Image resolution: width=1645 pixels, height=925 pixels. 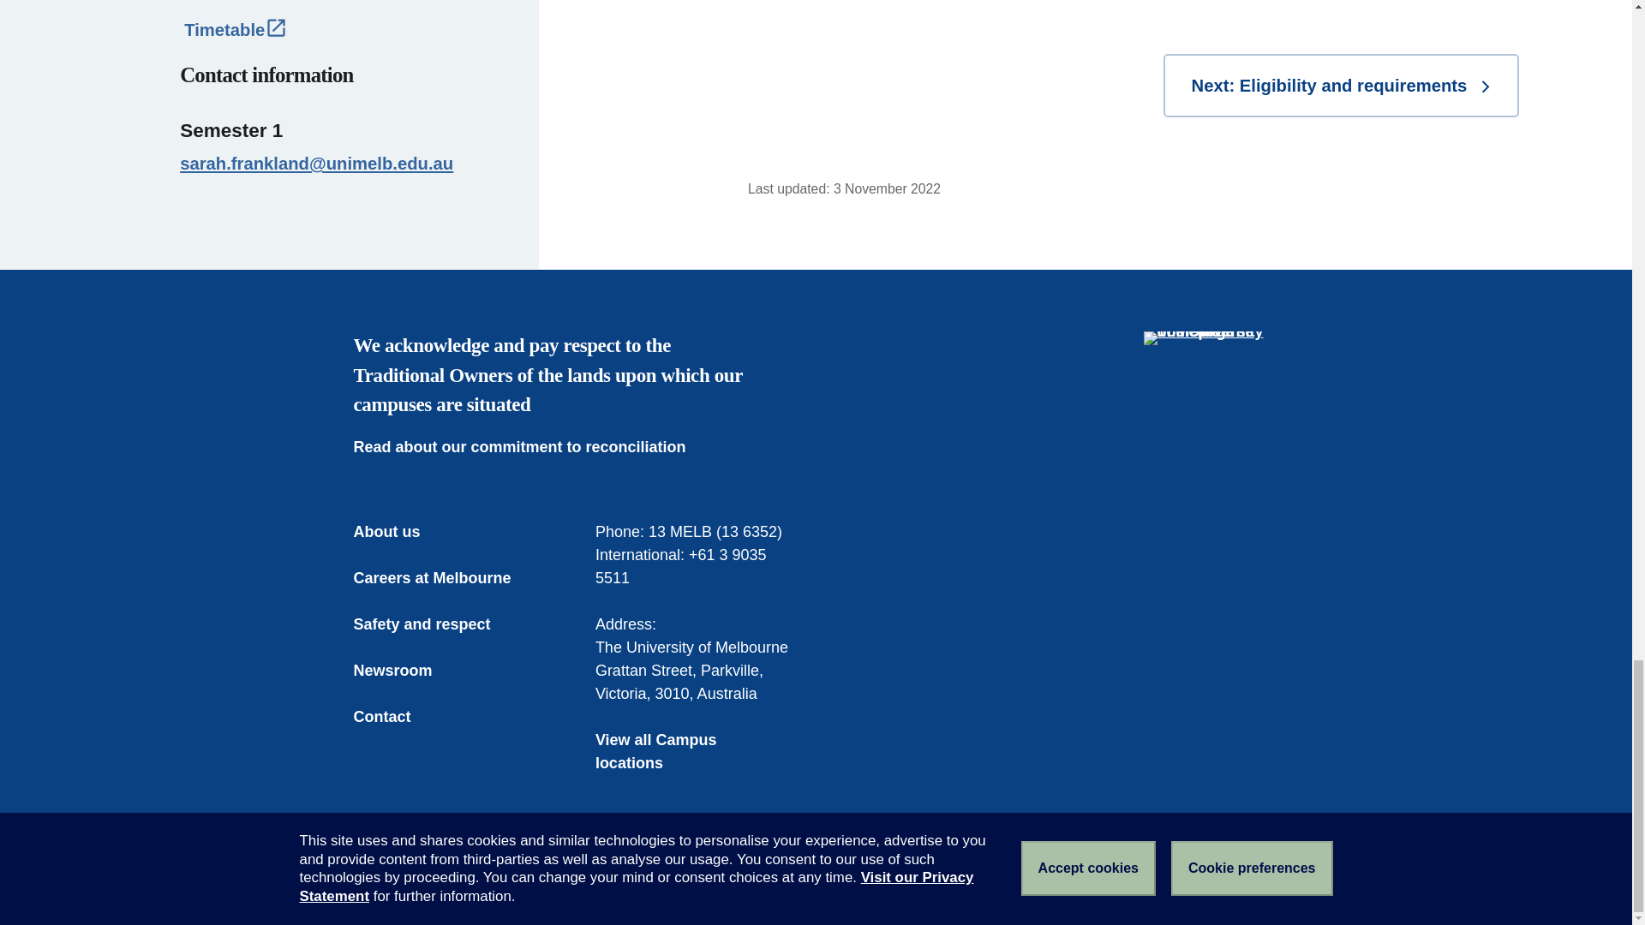 What do you see at coordinates (434, 625) in the screenshot?
I see `Safety and respect` at bounding box center [434, 625].